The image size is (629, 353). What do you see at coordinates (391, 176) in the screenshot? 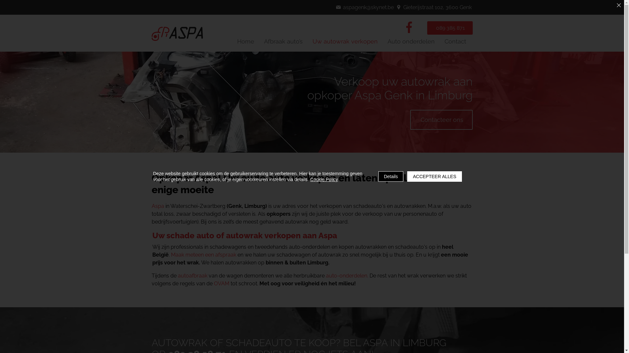
I see `Details` at bounding box center [391, 176].